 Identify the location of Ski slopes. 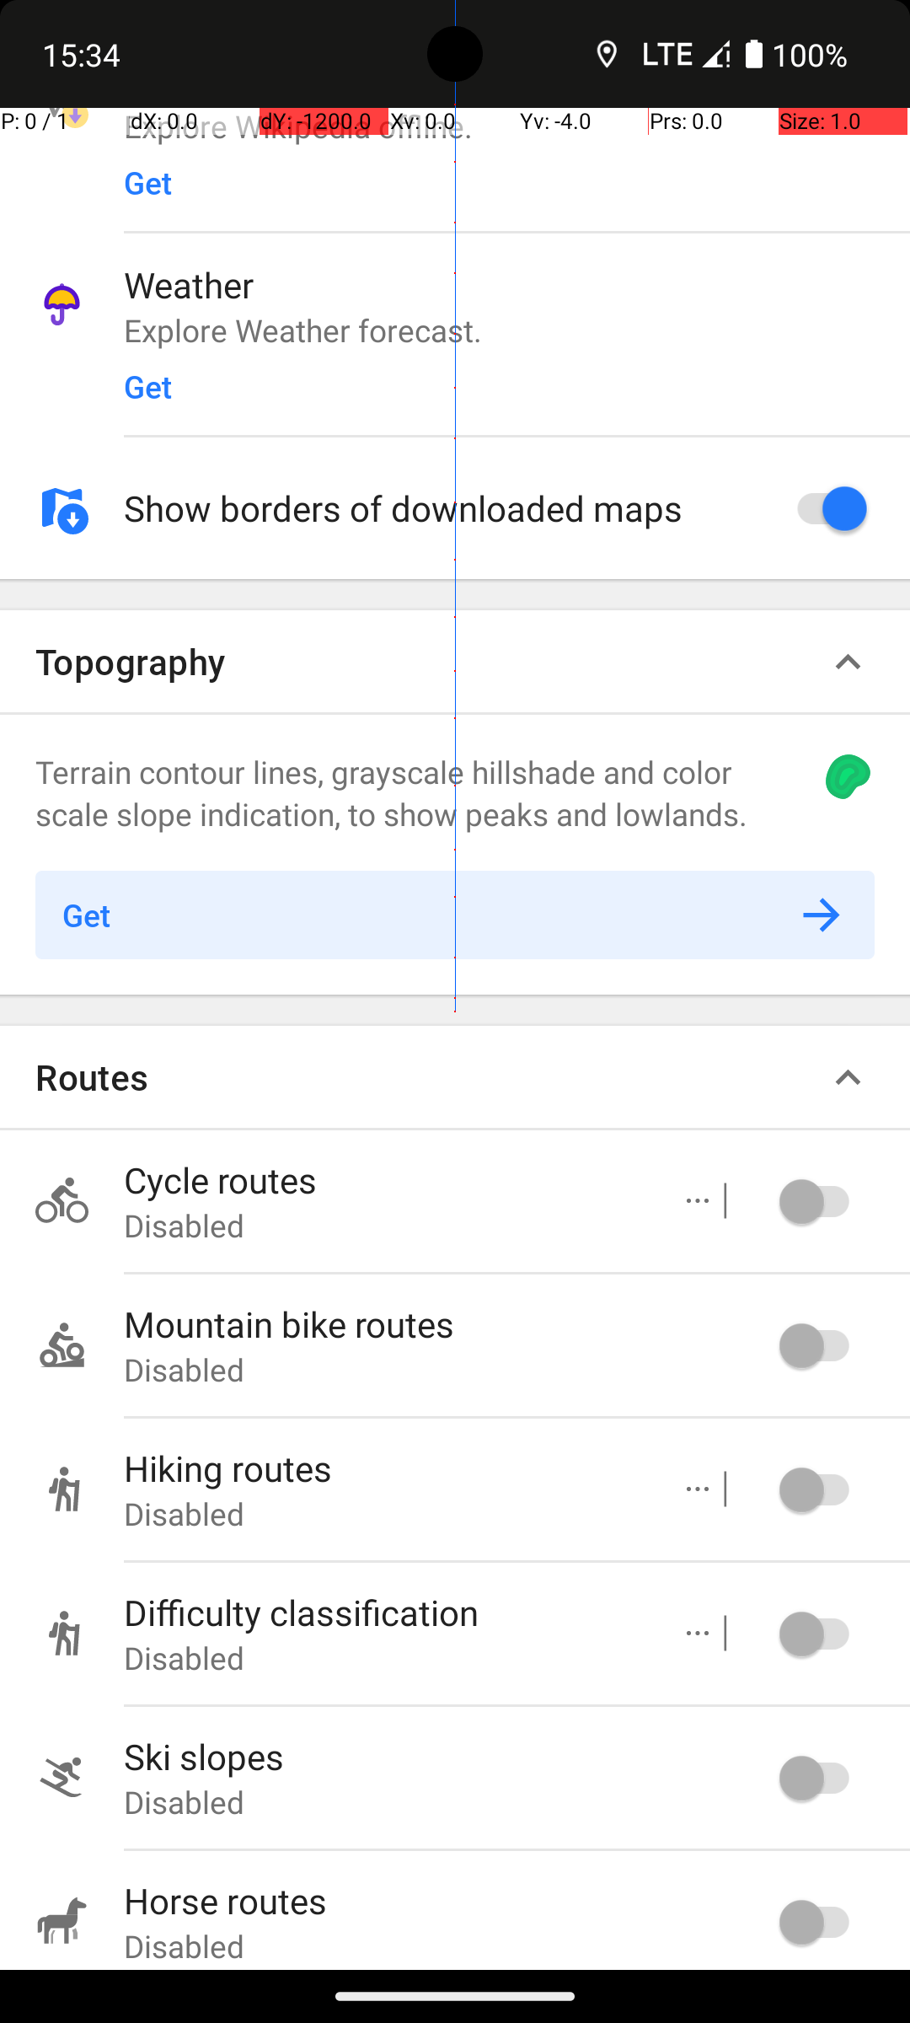
(447, 1757).